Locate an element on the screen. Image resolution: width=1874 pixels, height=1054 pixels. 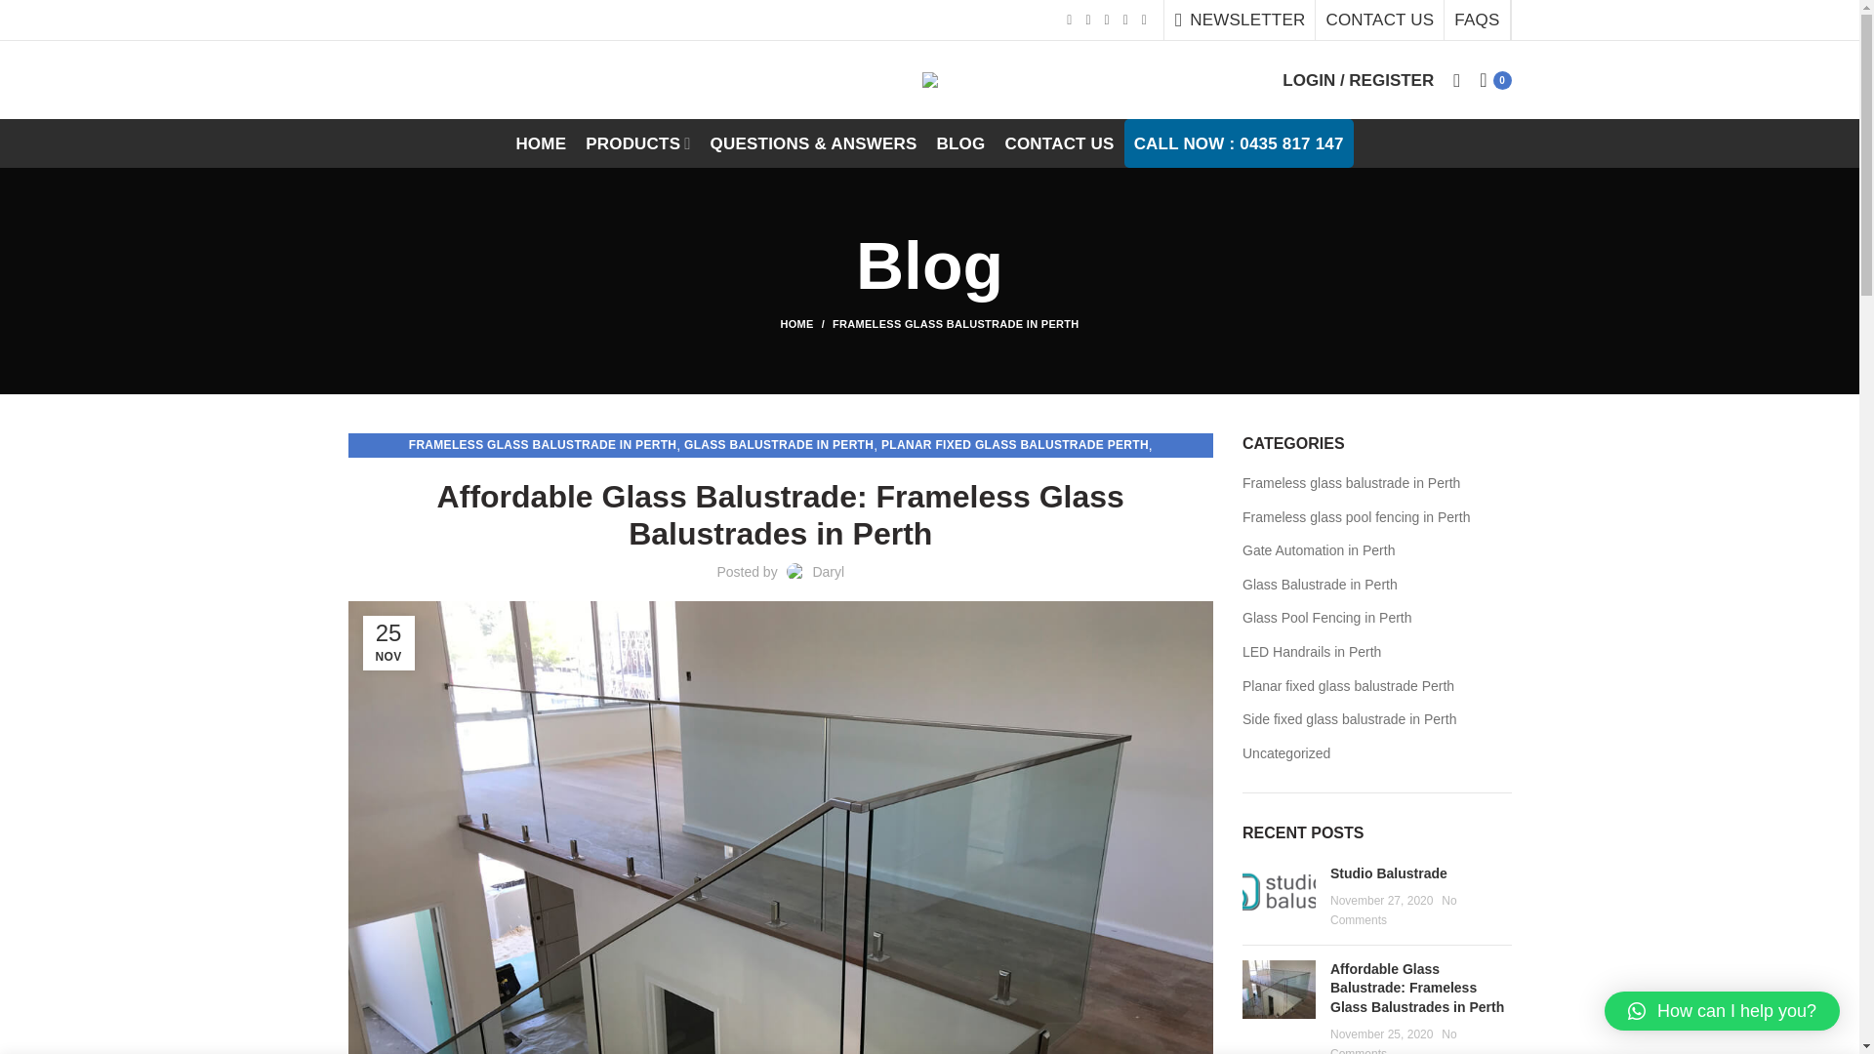
0 is located at coordinates (1494, 79).